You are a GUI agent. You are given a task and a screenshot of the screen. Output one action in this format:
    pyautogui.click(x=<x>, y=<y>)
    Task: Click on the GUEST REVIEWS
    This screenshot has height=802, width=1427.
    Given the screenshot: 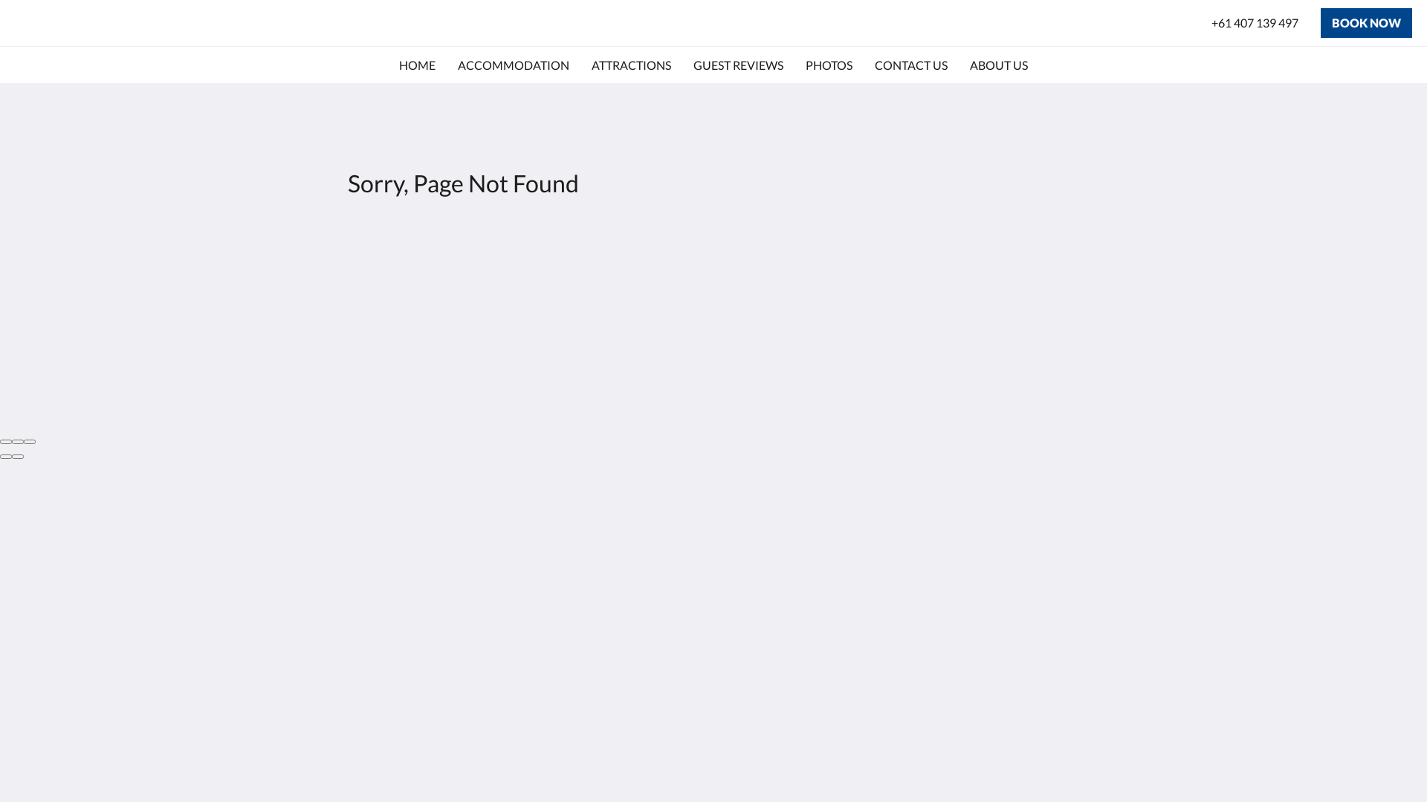 What is the action you would take?
    pyautogui.click(x=739, y=65)
    